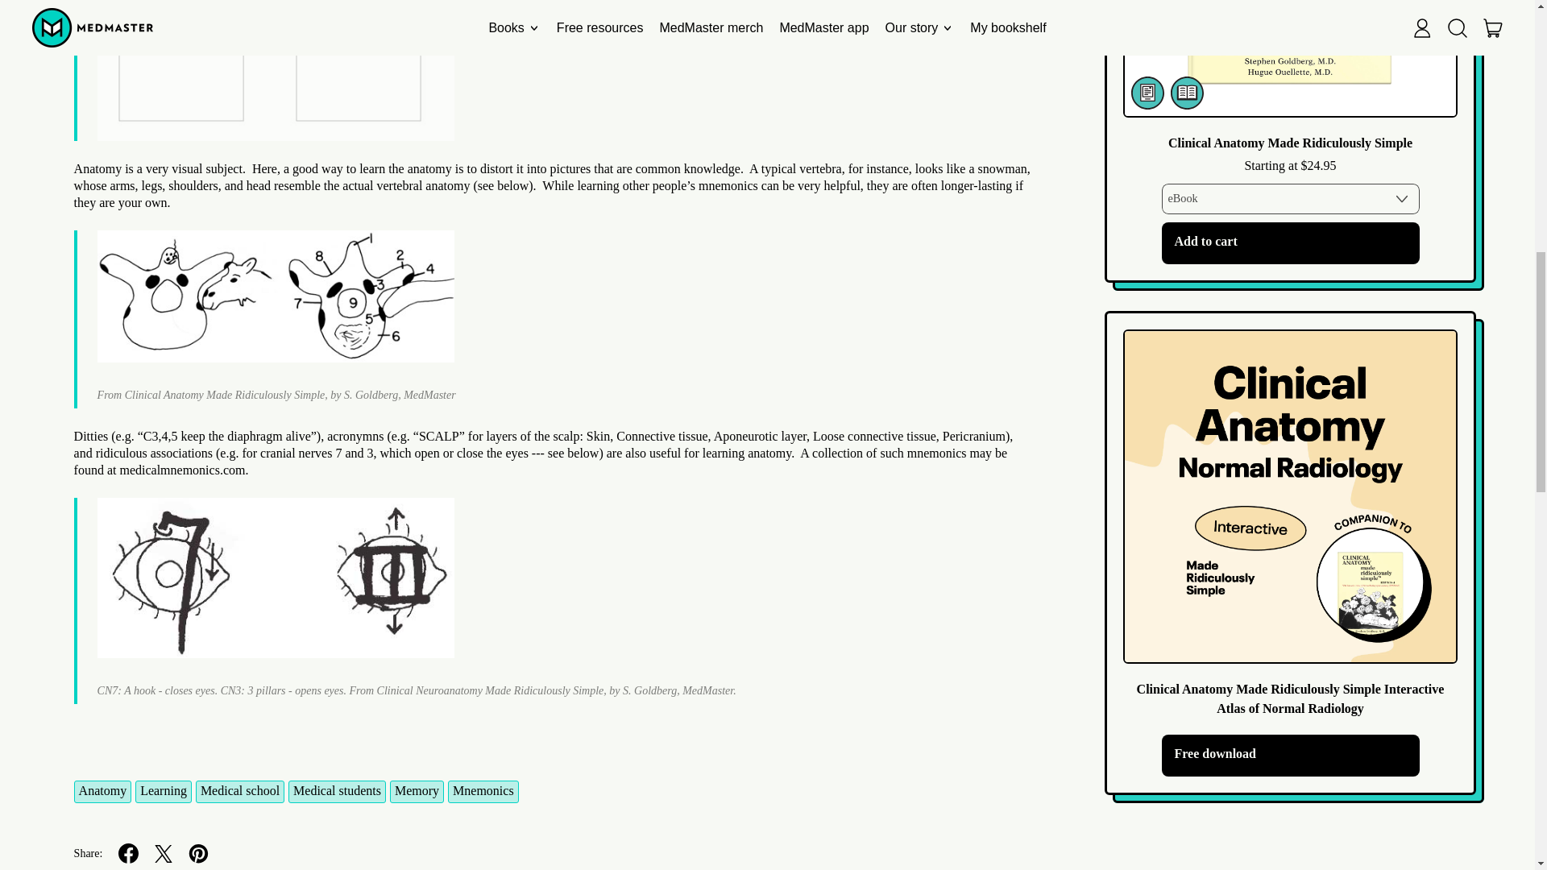 This screenshot has height=870, width=1547. What do you see at coordinates (164, 791) in the screenshot?
I see `Learning` at bounding box center [164, 791].